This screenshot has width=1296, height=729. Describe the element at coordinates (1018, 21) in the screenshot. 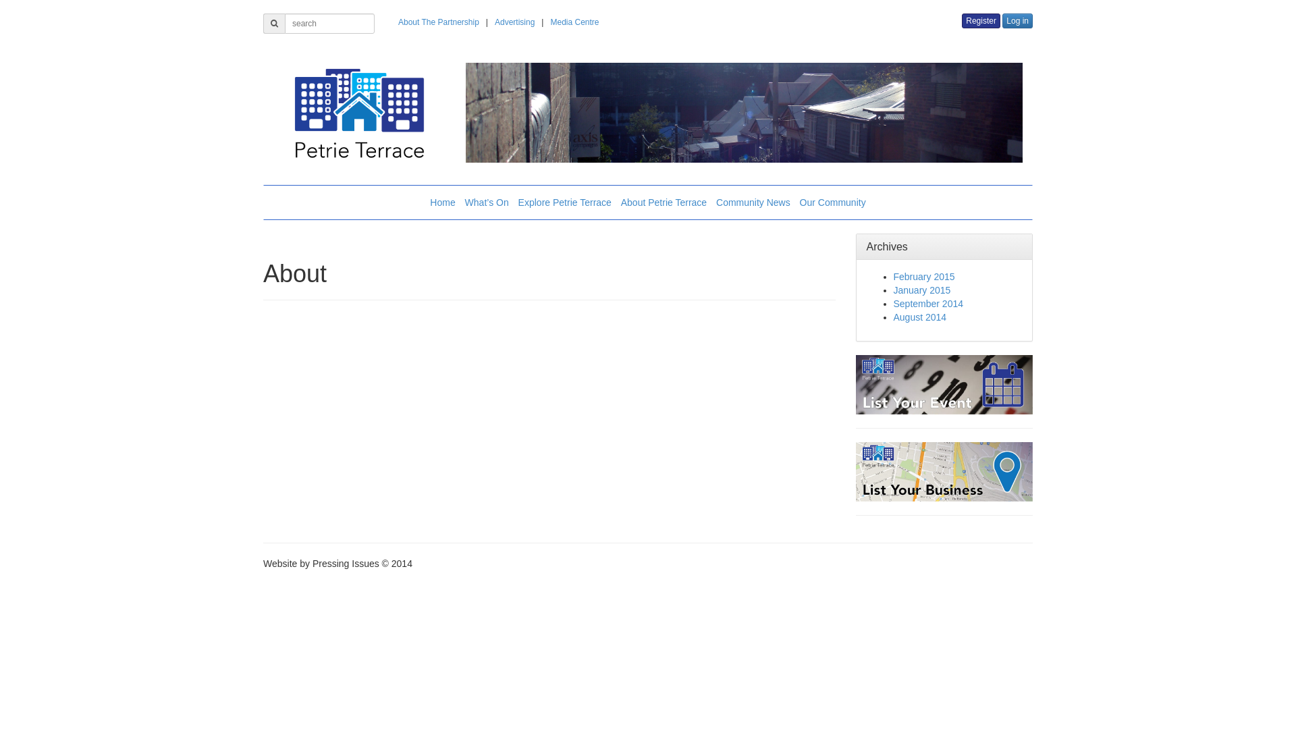

I see `Log in` at that location.